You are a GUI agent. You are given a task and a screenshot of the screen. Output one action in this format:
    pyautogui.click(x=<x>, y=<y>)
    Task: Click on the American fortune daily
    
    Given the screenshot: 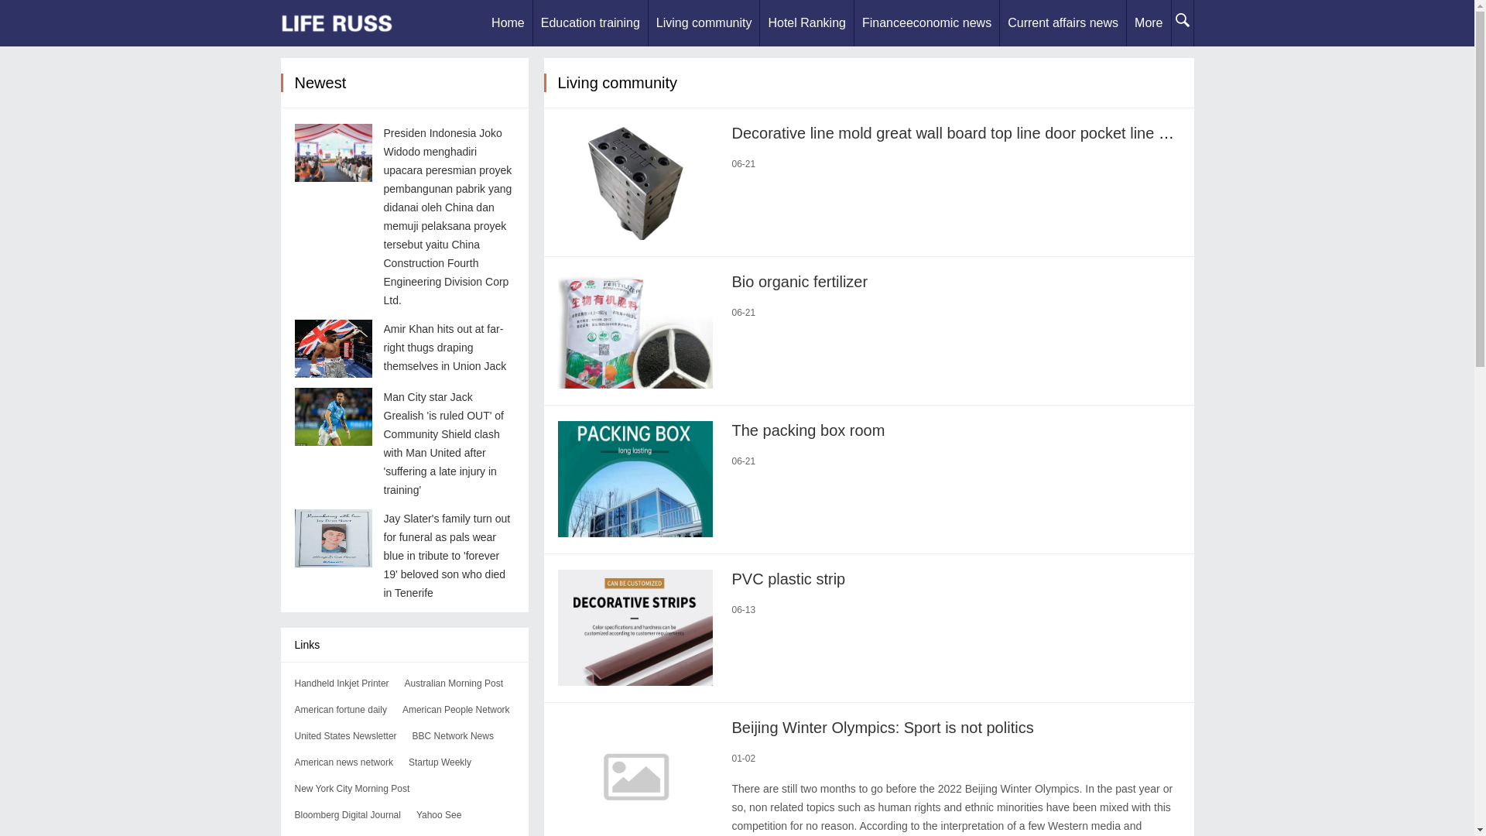 What is the action you would take?
    pyautogui.click(x=341, y=710)
    